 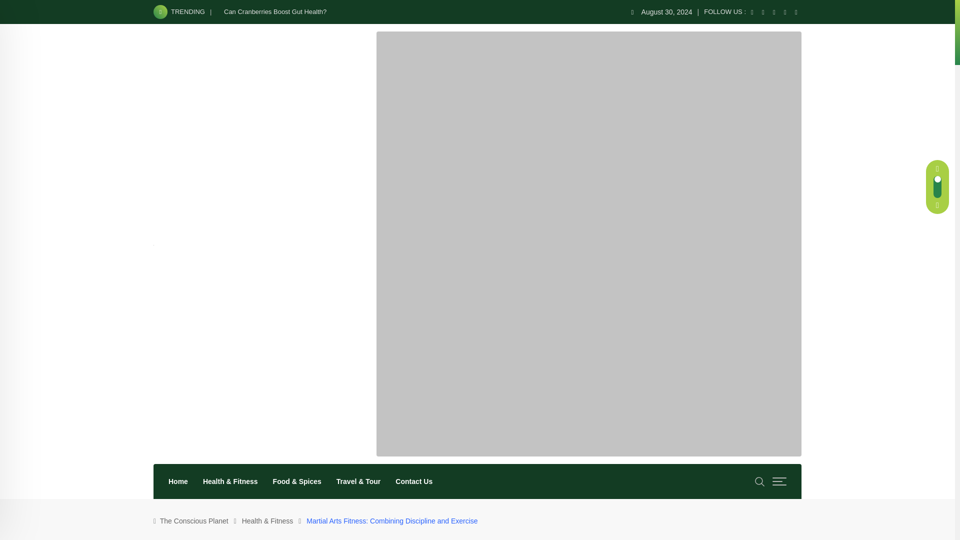 I want to click on Home, so click(x=178, y=481).